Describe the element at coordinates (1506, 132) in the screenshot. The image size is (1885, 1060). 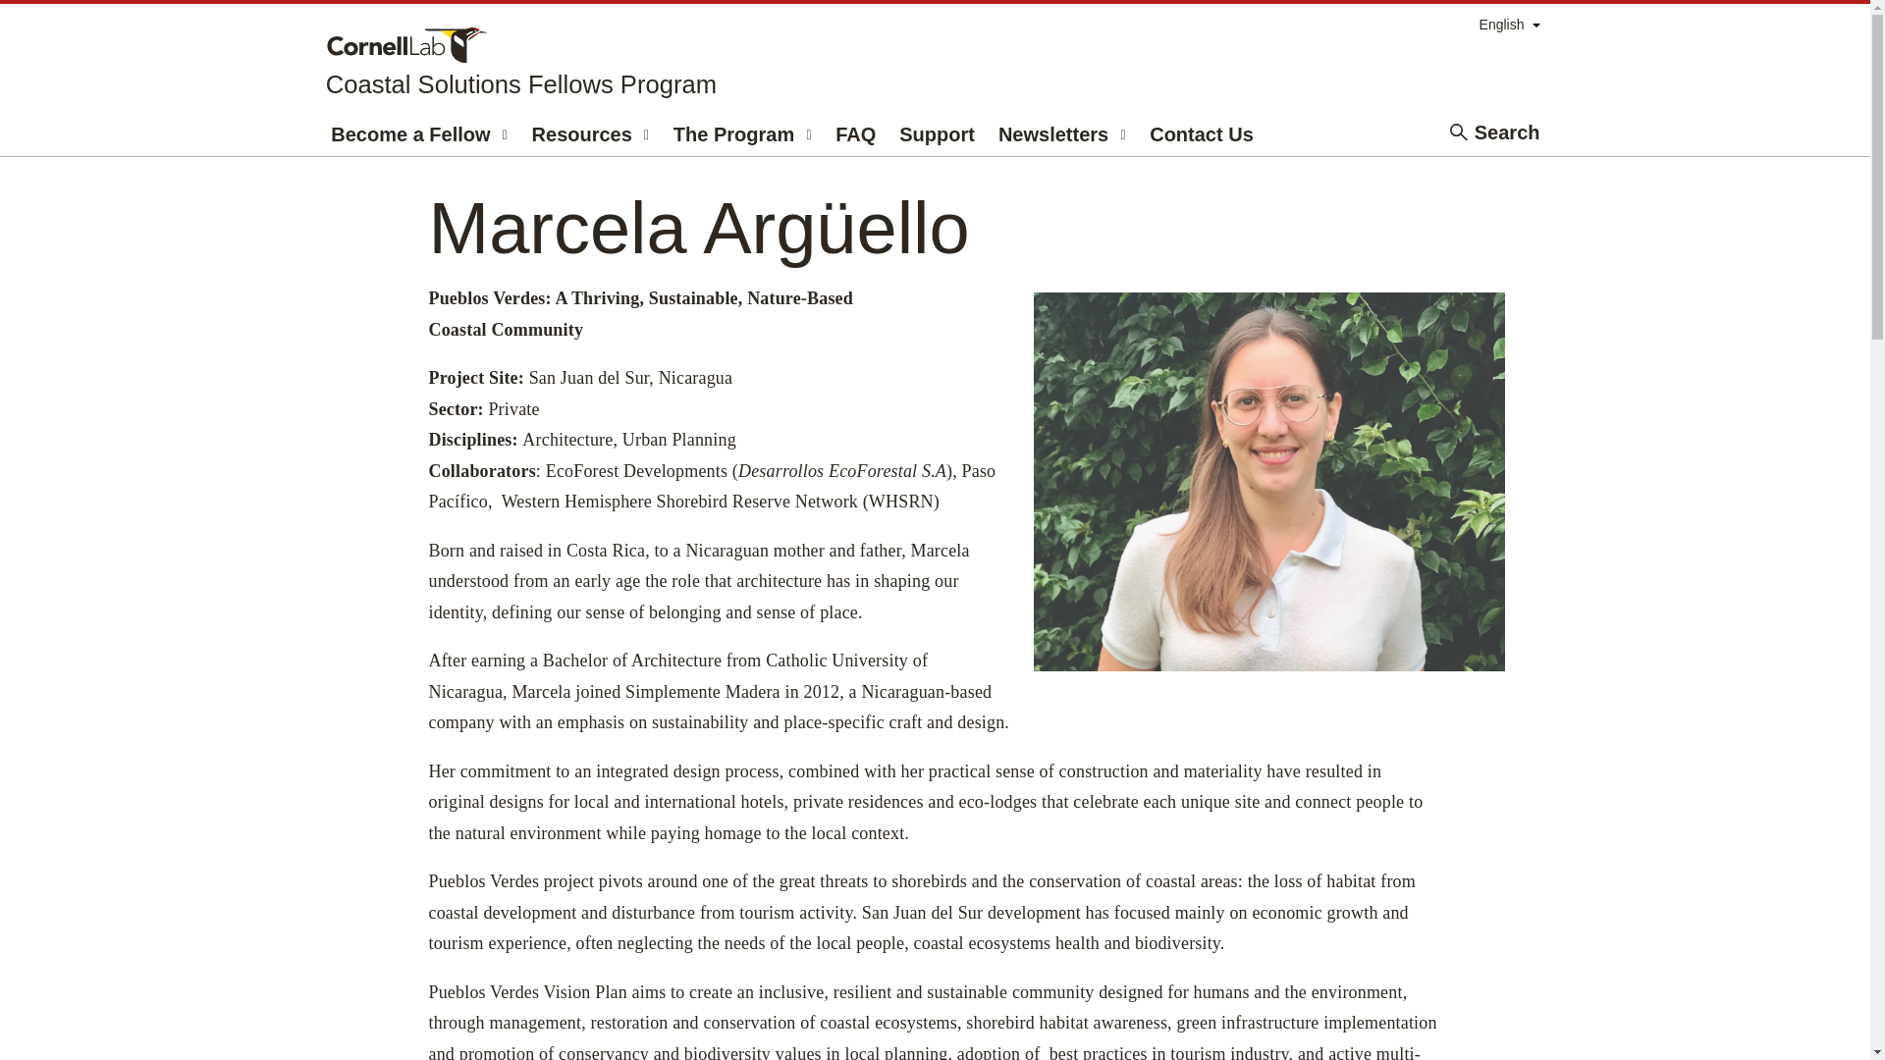
I see `Search` at that location.